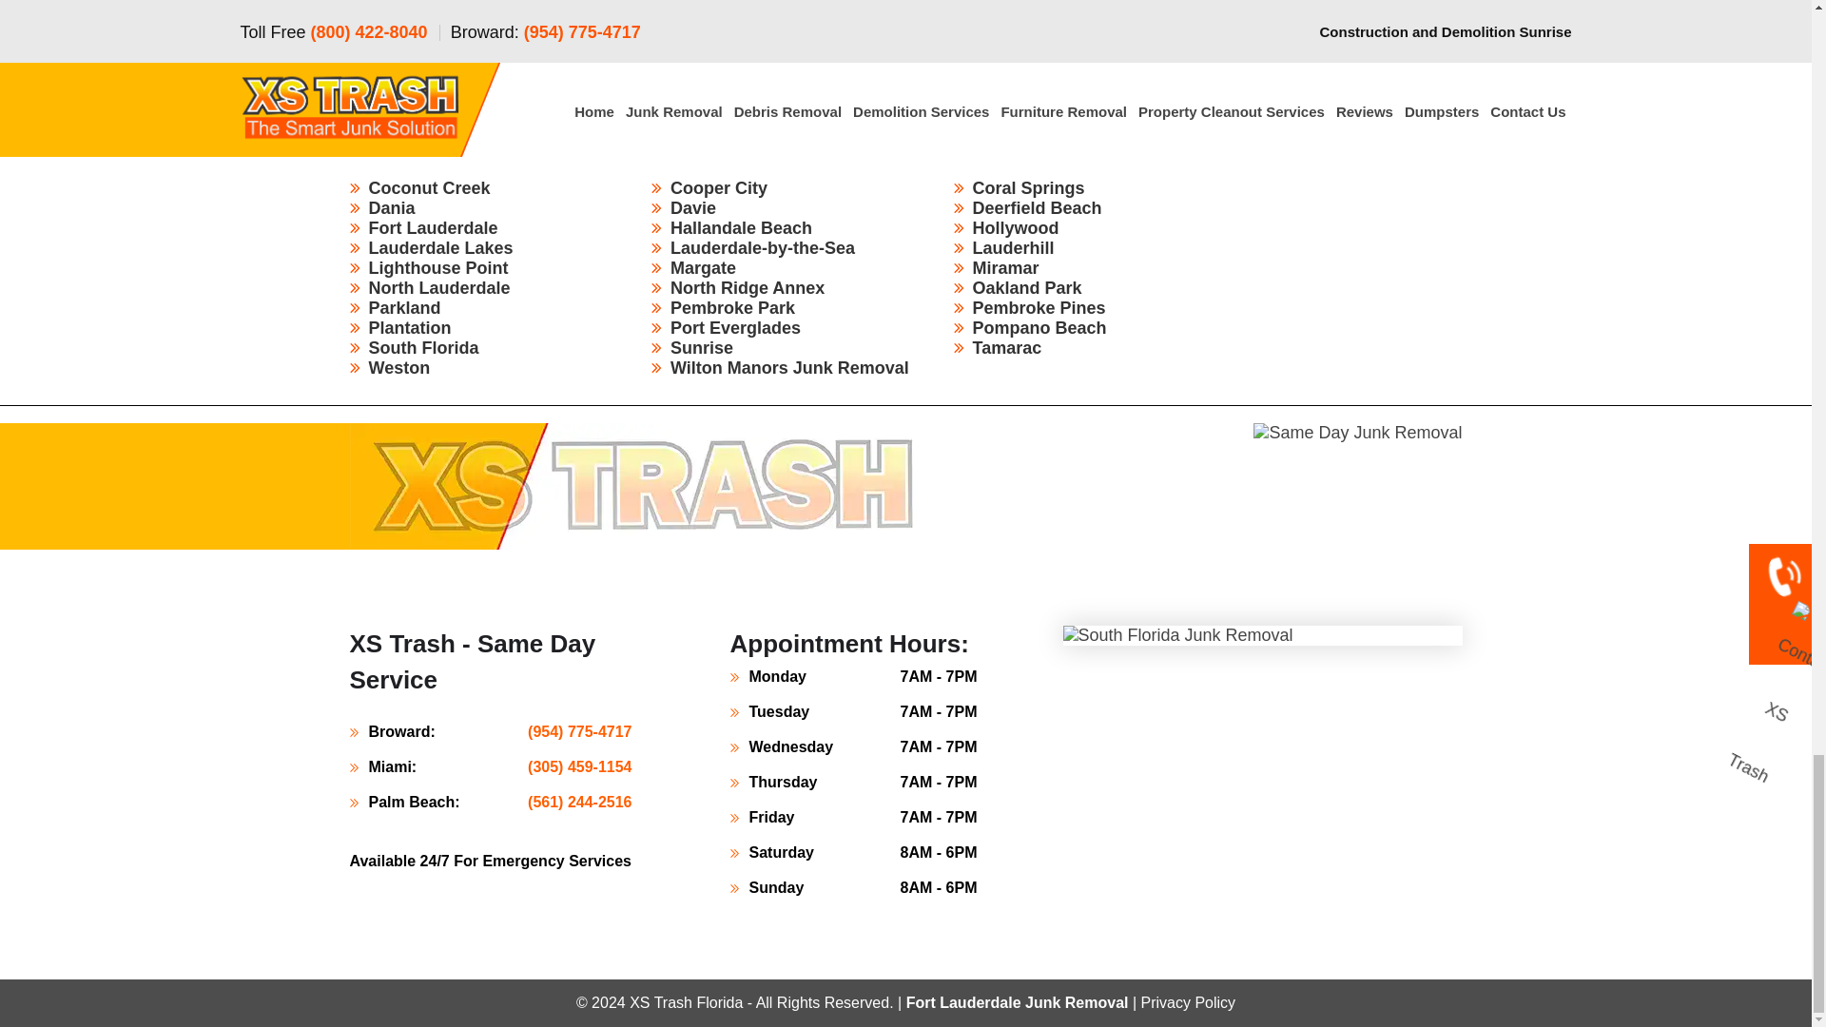  What do you see at coordinates (392, 207) in the screenshot?
I see `Dania` at bounding box center [392, 207].